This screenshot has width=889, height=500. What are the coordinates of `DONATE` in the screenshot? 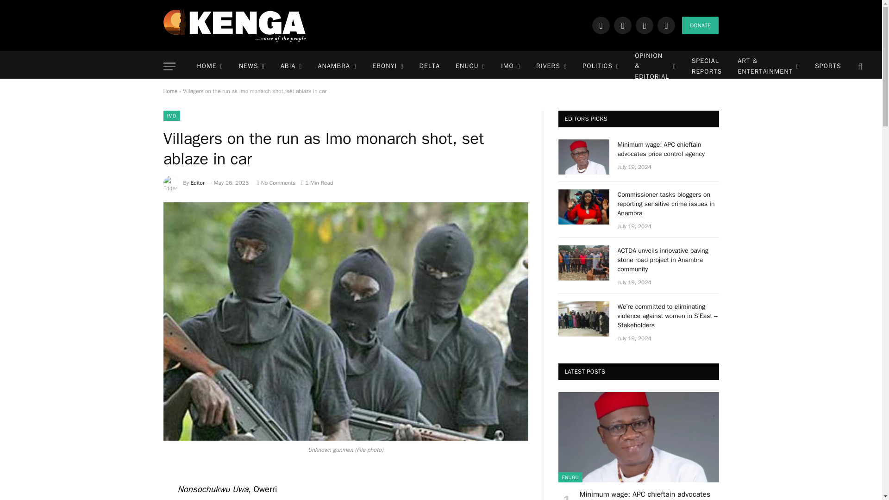 It's located at (700, 25).